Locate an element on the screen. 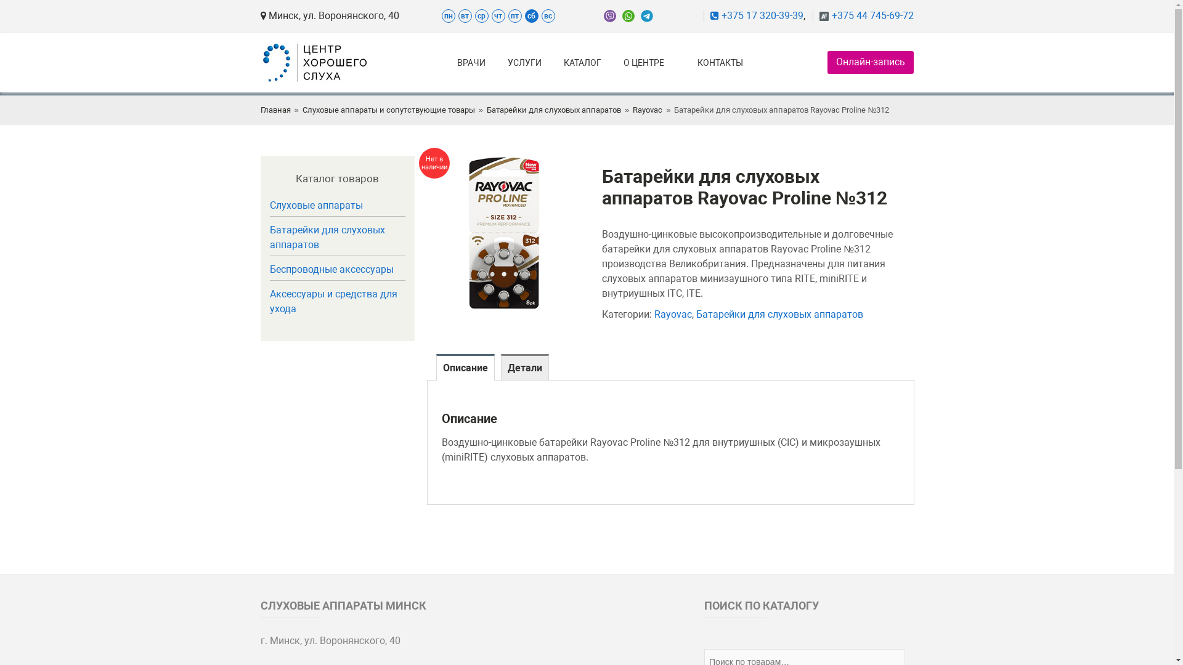  rayovac_proline_312_6 is located at coordinates (506, 233).